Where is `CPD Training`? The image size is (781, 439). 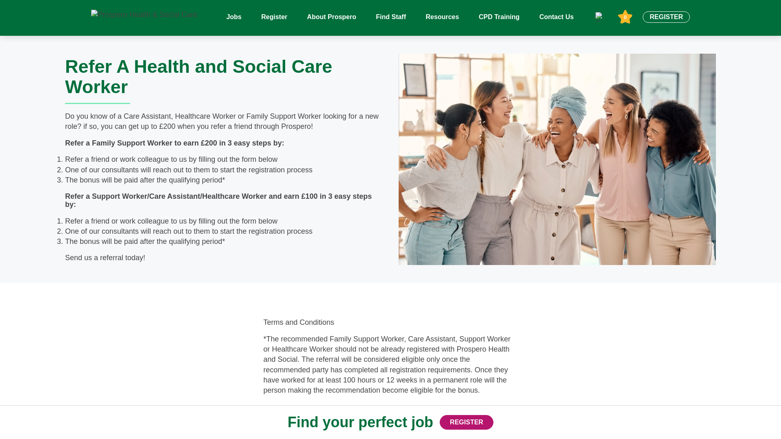 CPD Training is located at coordinates (442, 17).